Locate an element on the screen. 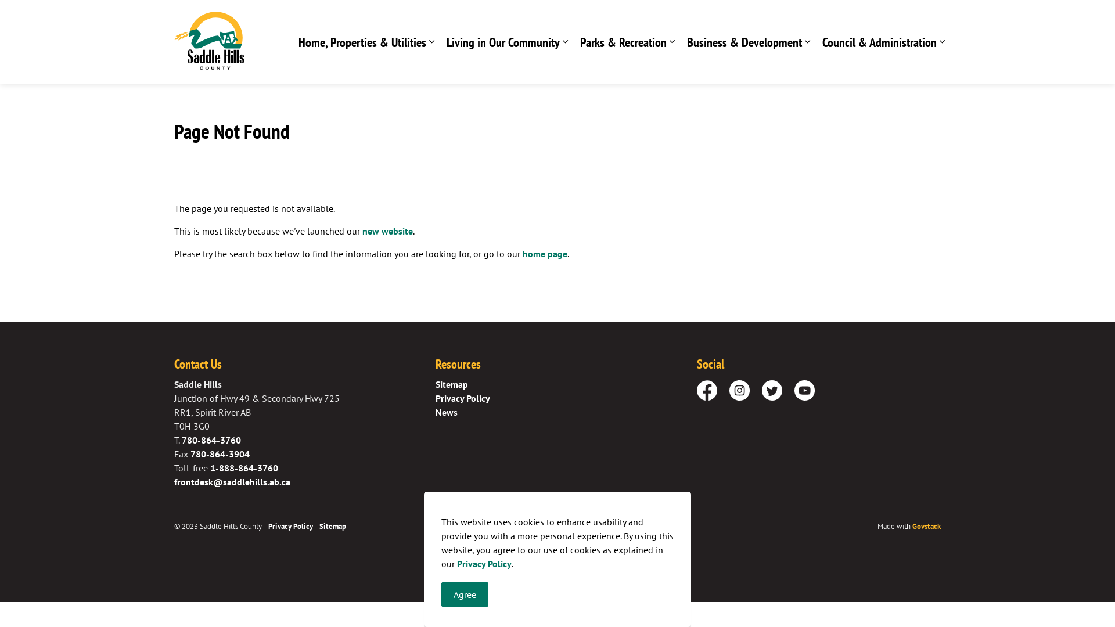 The image size is (1115, 627). Govstack is located at coordinates (927, 526).